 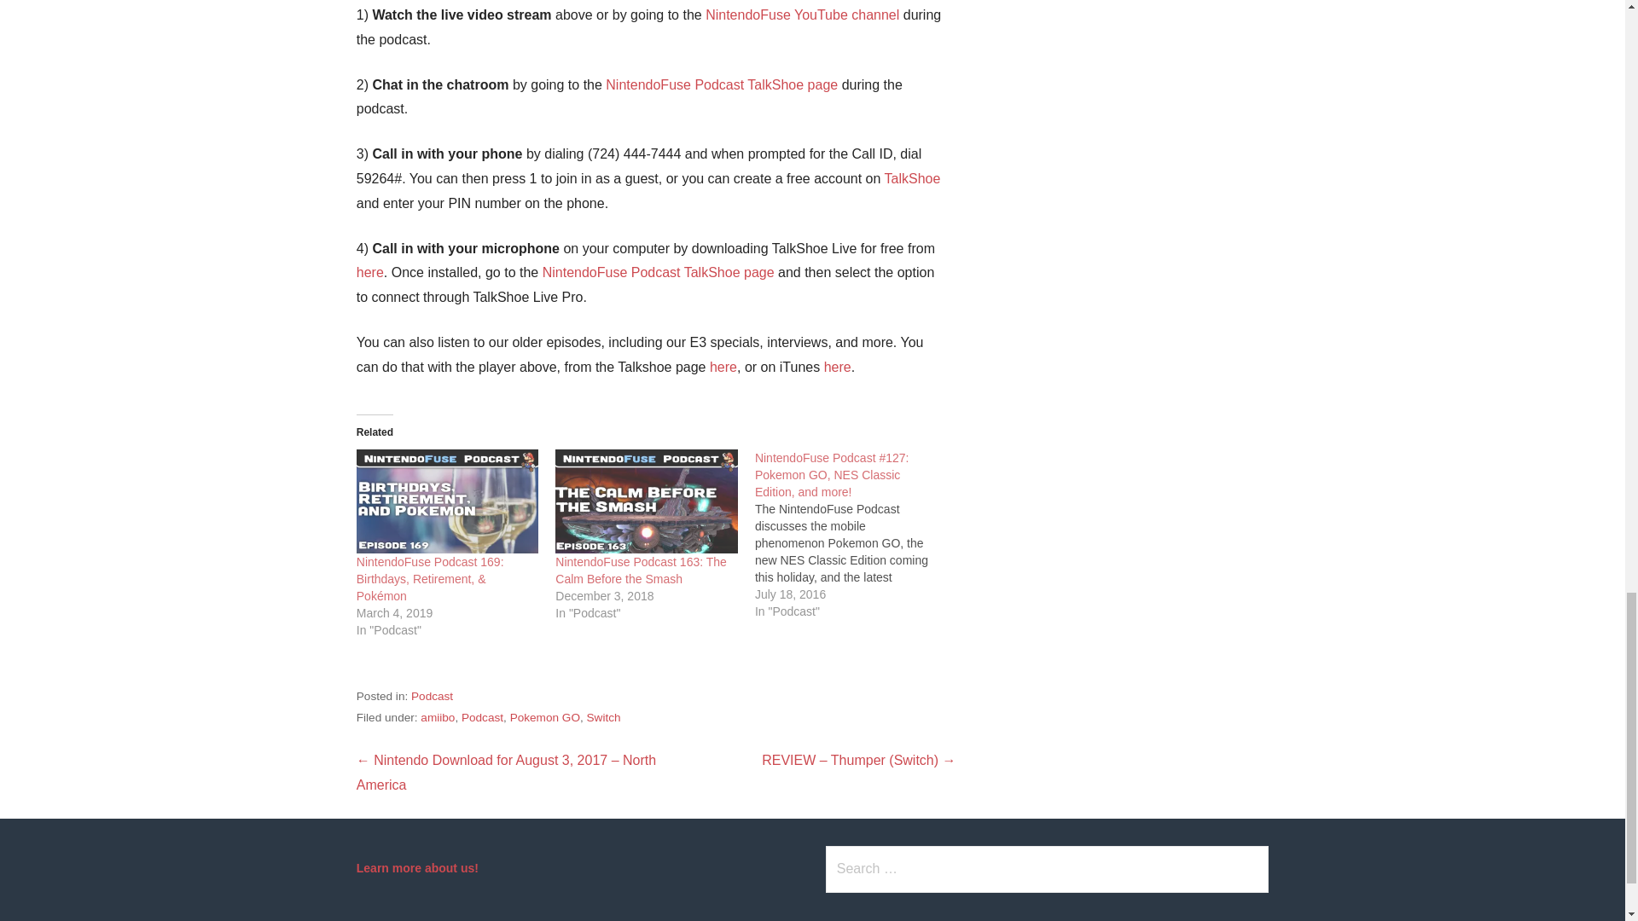 I want to click on here, so click(x=370, y=273).